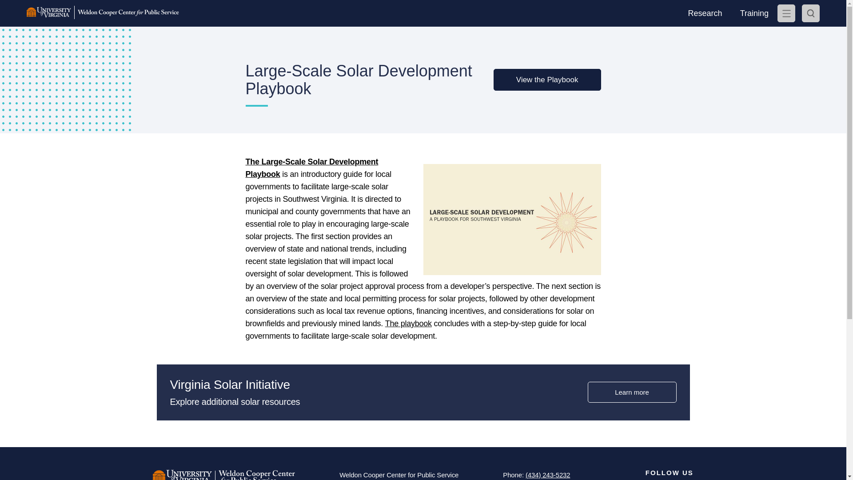 Image resolution: width=853 pixels, height=480 pixels. I want to click on The playbook, so click(408, 324).